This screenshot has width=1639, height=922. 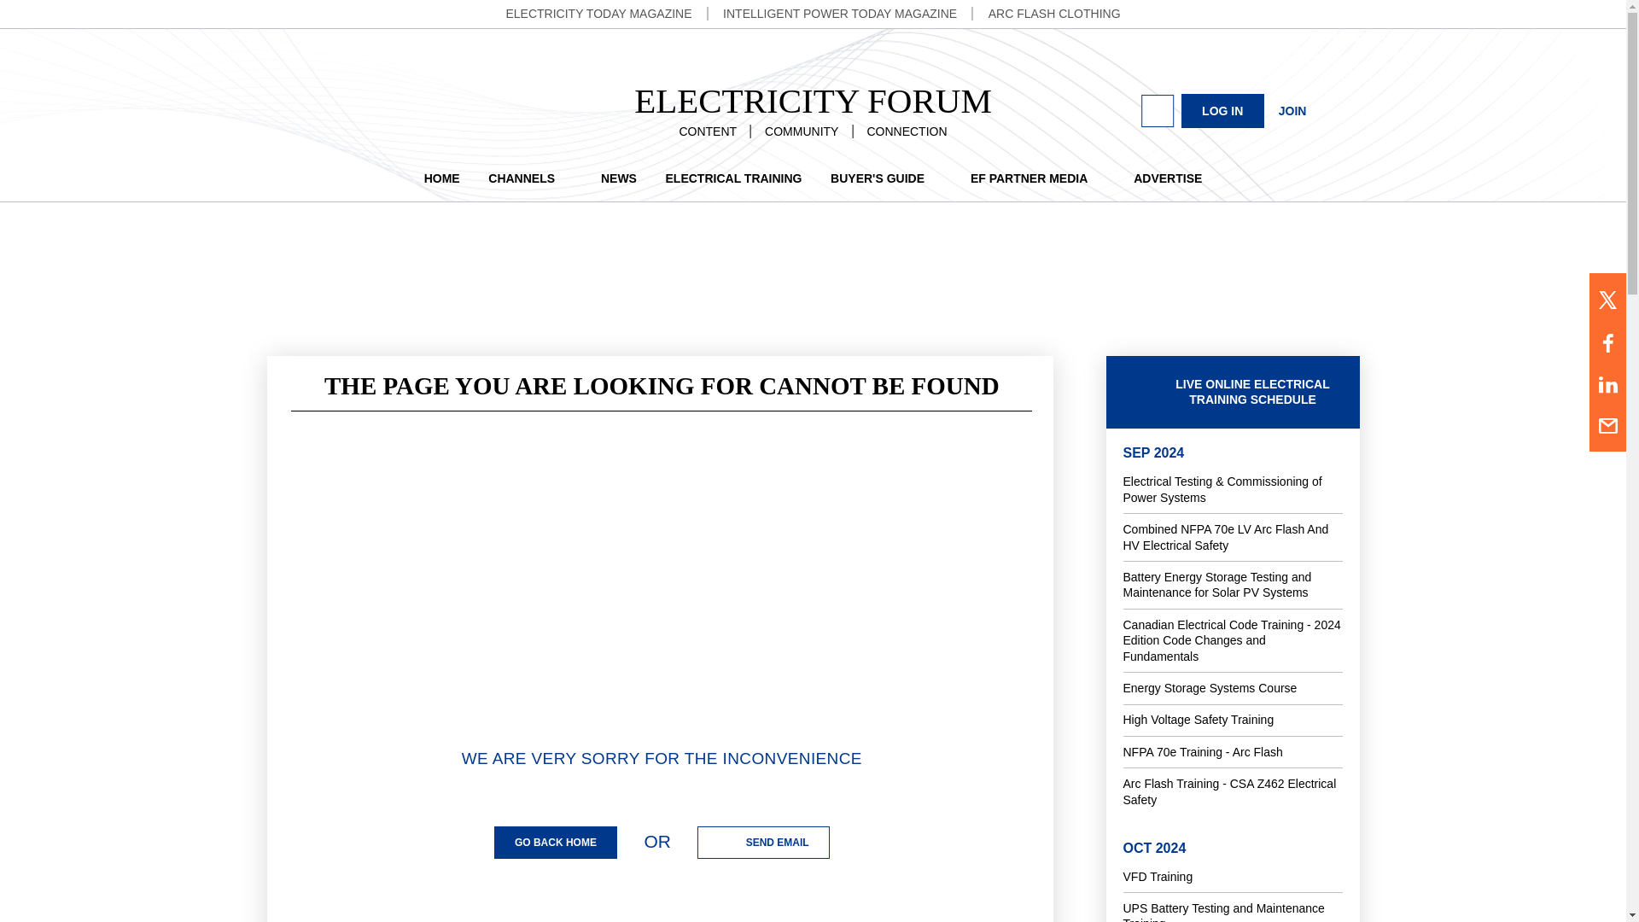 I want to click on ELECTRICAL TRAINING, so click(x=734, y=178).